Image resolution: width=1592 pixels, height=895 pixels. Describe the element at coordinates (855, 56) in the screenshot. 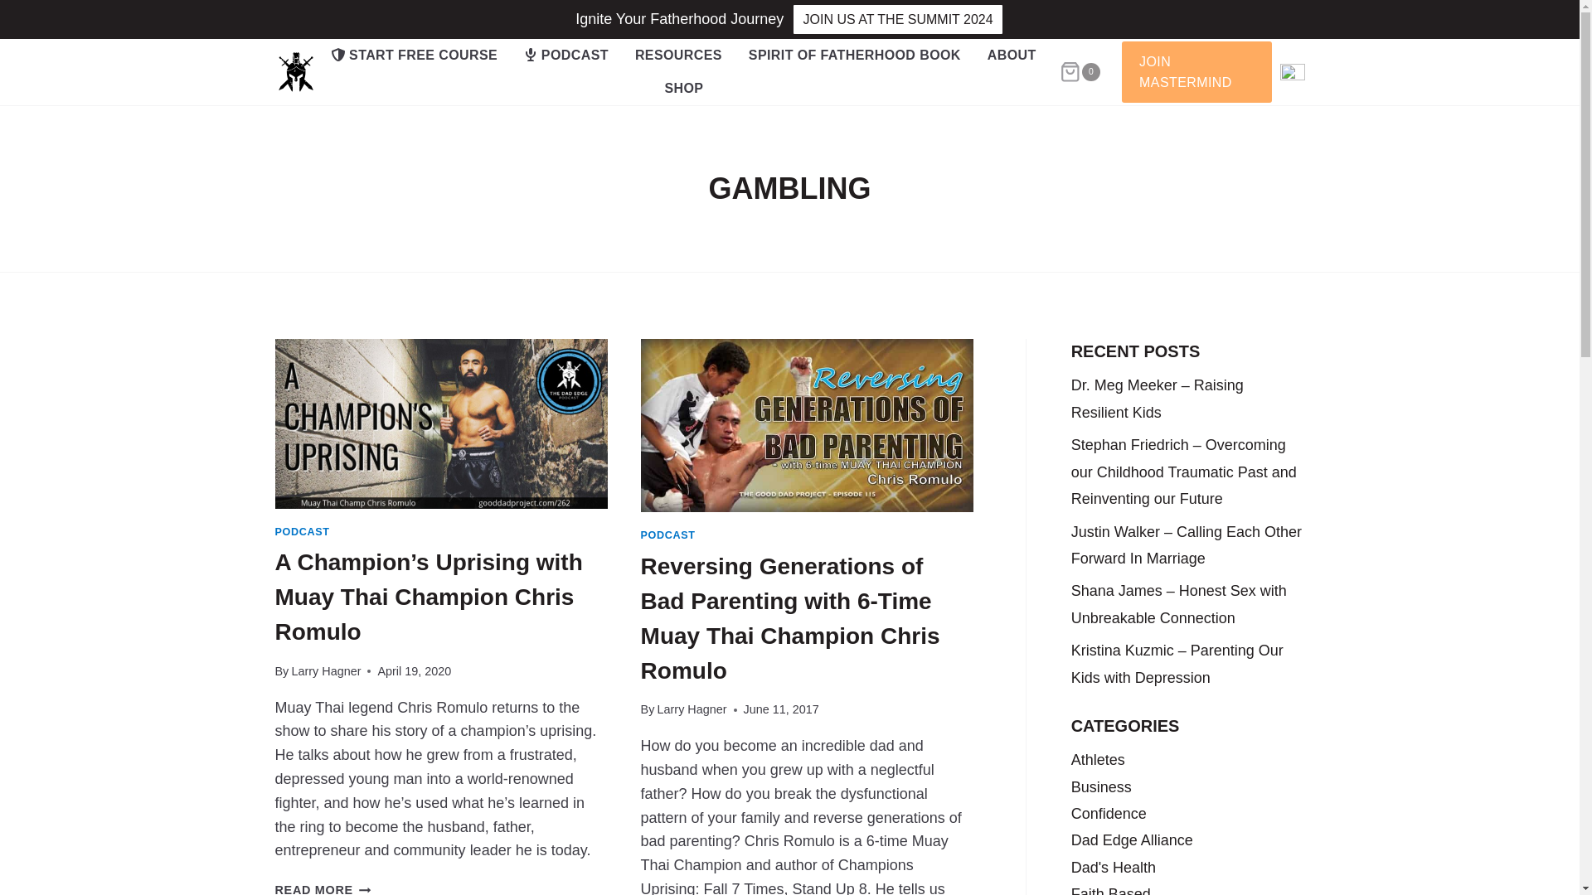

I see `SPIRIT OF FATHERHOOD BOOK` at that location.